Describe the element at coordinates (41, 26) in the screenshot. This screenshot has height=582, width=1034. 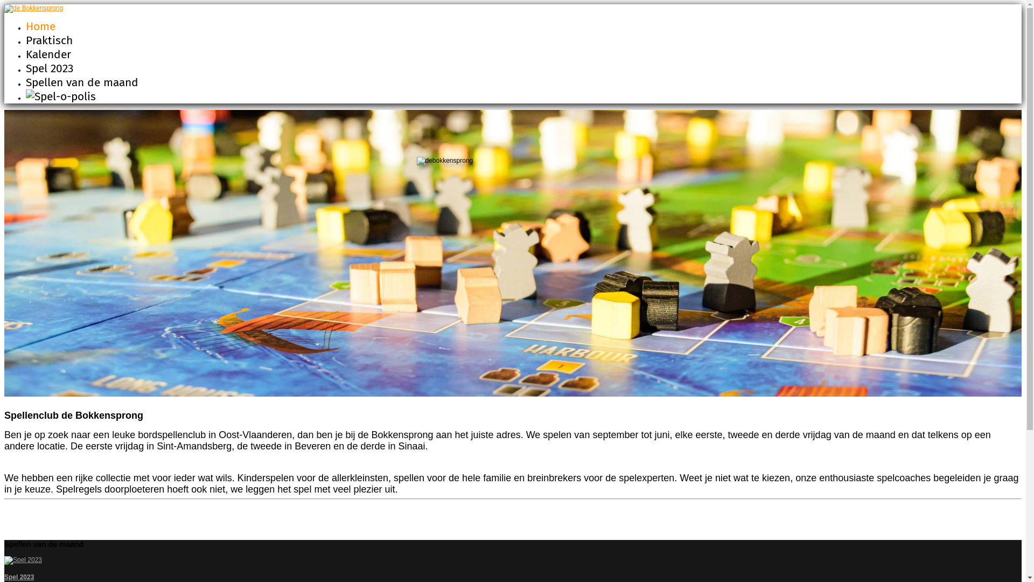
I see `Home` at that location.